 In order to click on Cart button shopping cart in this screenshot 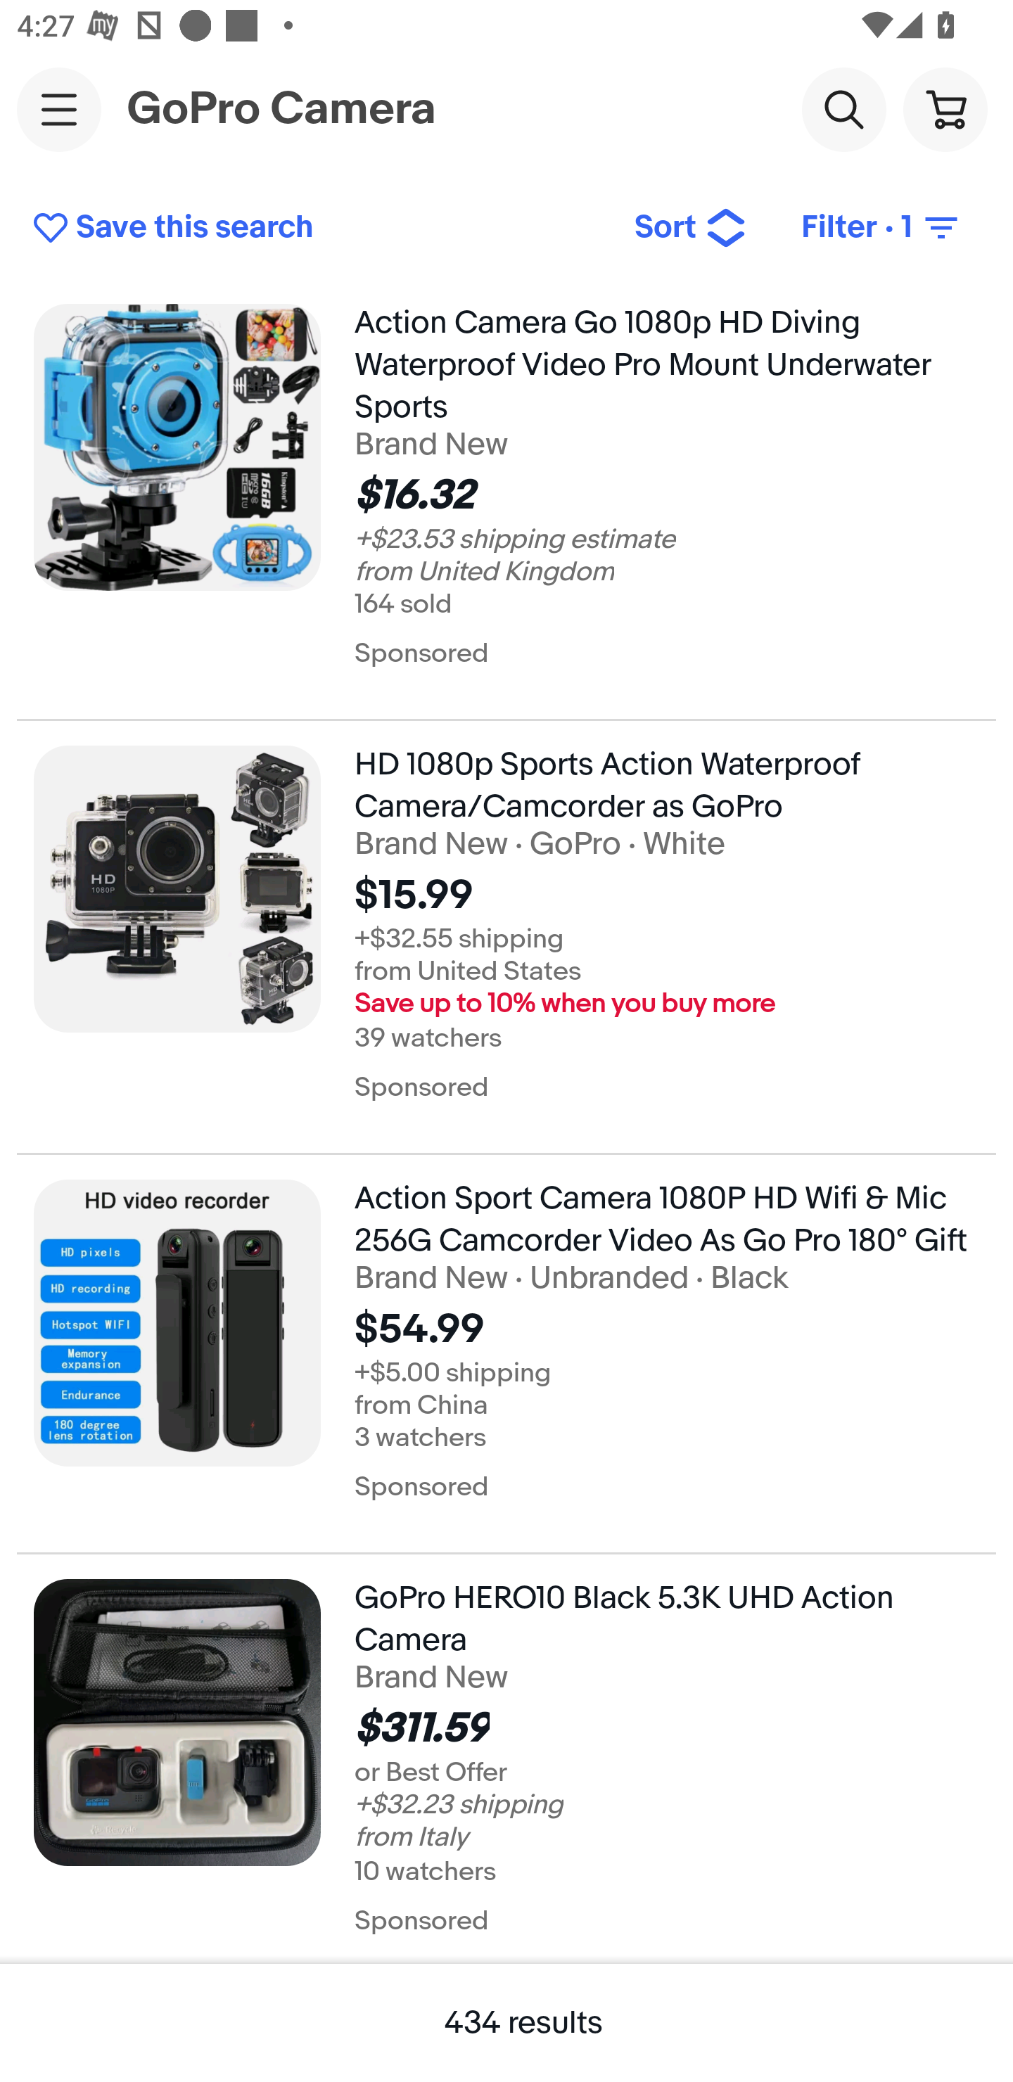, I will do `click(945, 108)`.